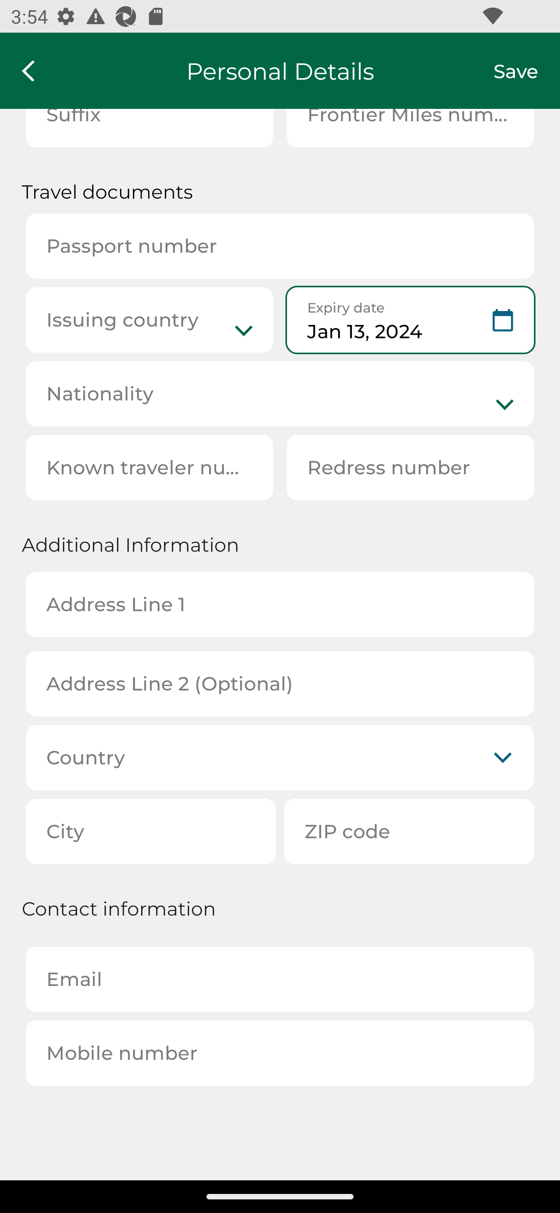 This screenshot has height=1213, width=560. I want to click on Redress number, so click(410, 467).